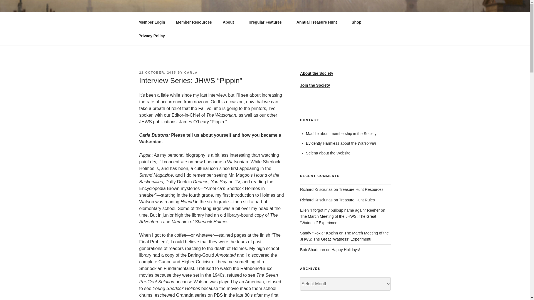  I want to click on Annual Treasure Hunt, so click(318, 22).